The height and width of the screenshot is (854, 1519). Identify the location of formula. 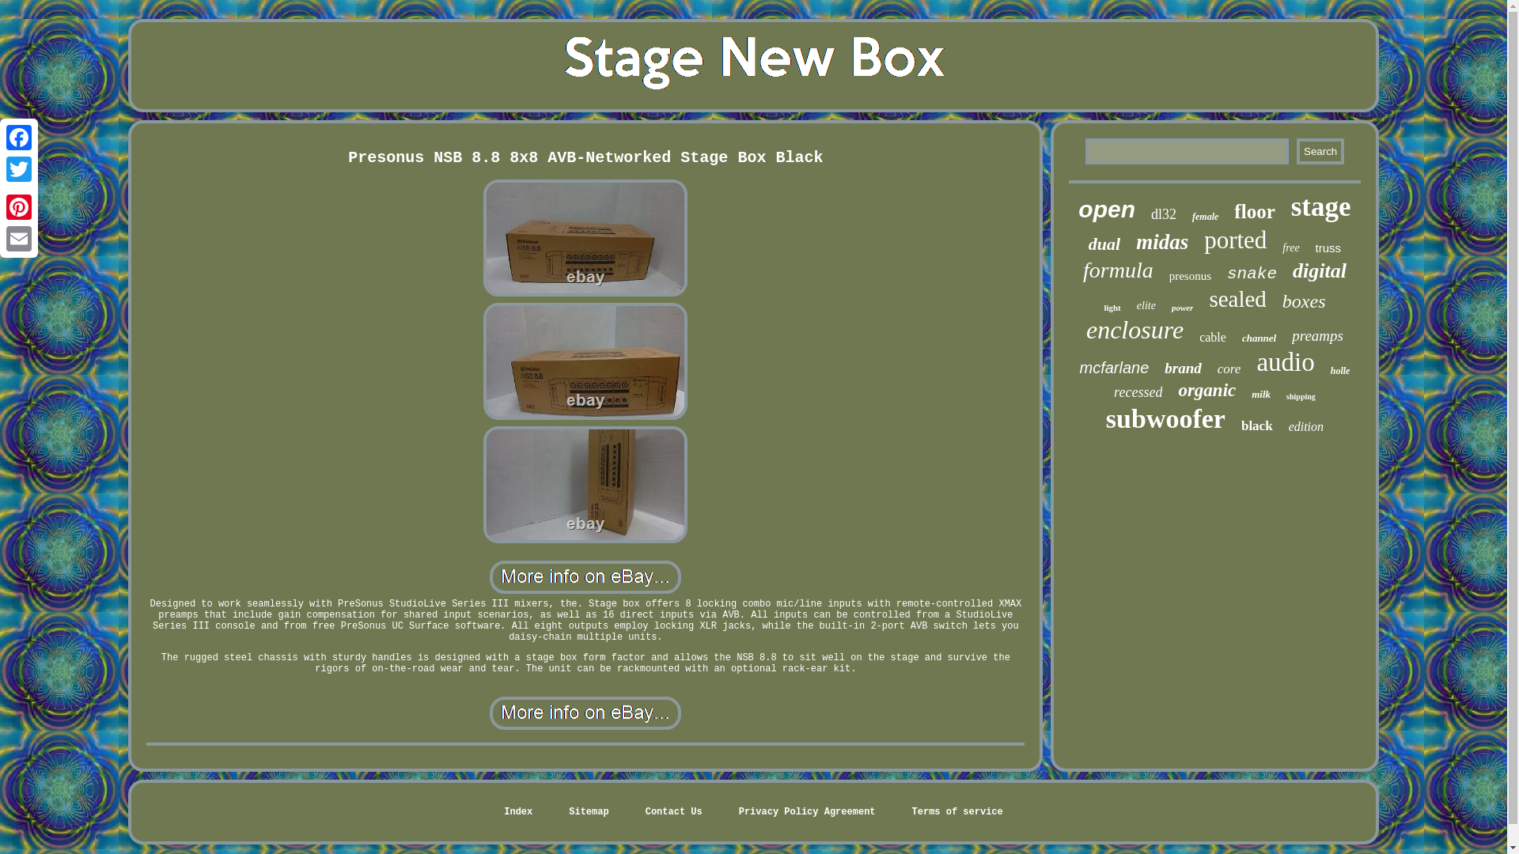
(1117, 270).